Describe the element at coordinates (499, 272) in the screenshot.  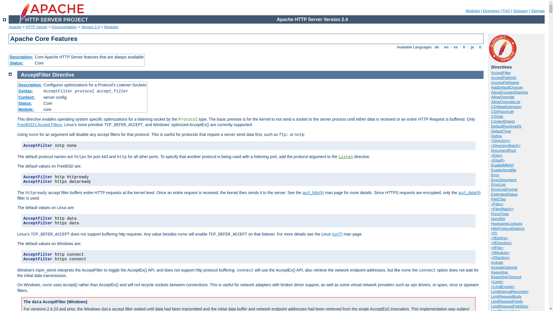
I see `KeepAlive` at that location.